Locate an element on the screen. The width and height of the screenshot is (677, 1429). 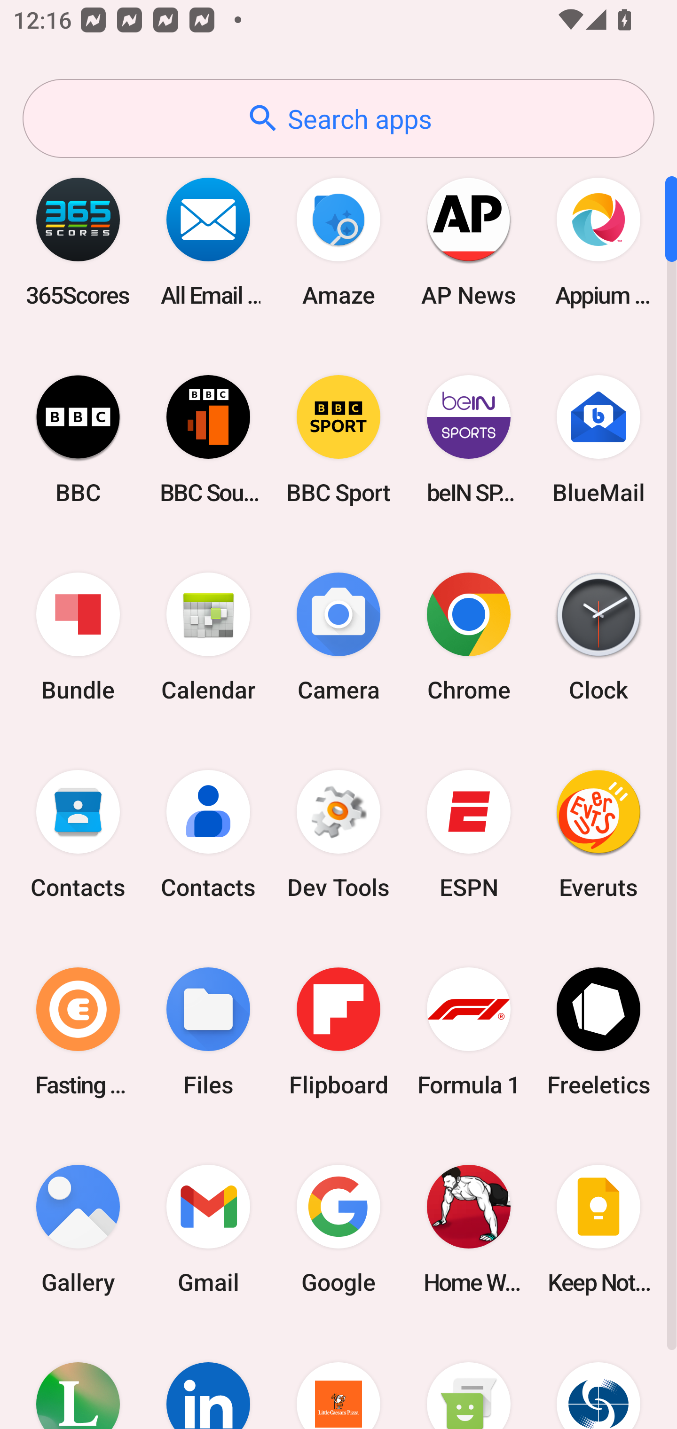
Formula 1 is located at coordinates (468, 1031).